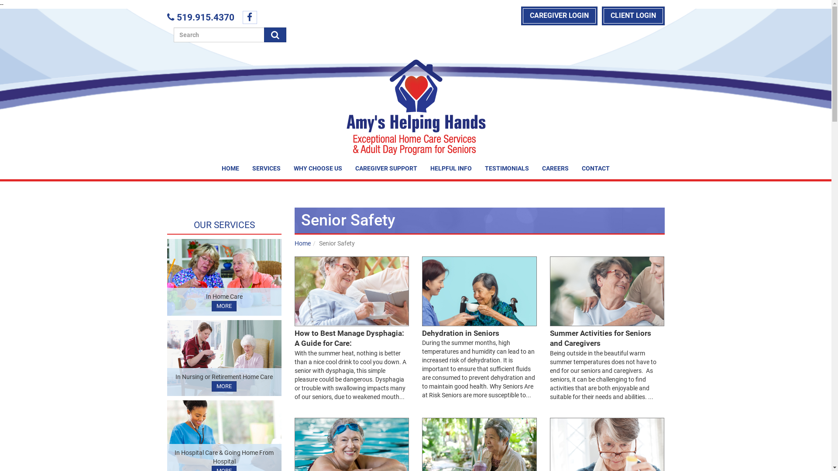 Image resolution: width=838 pixels, height=471 pixels. Describe the element at coordinates (386, 168) in the screenshot. I see `CAREGIVER SUPPORT` at that location.